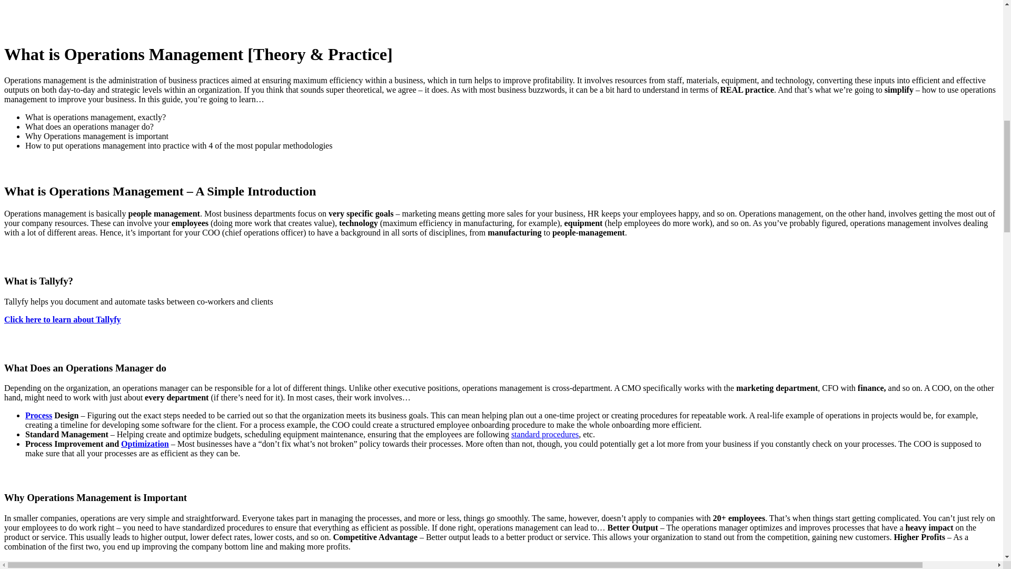 This screenshot has width=1011, height=569. I want to click on standard procedures, so click(544, 434).